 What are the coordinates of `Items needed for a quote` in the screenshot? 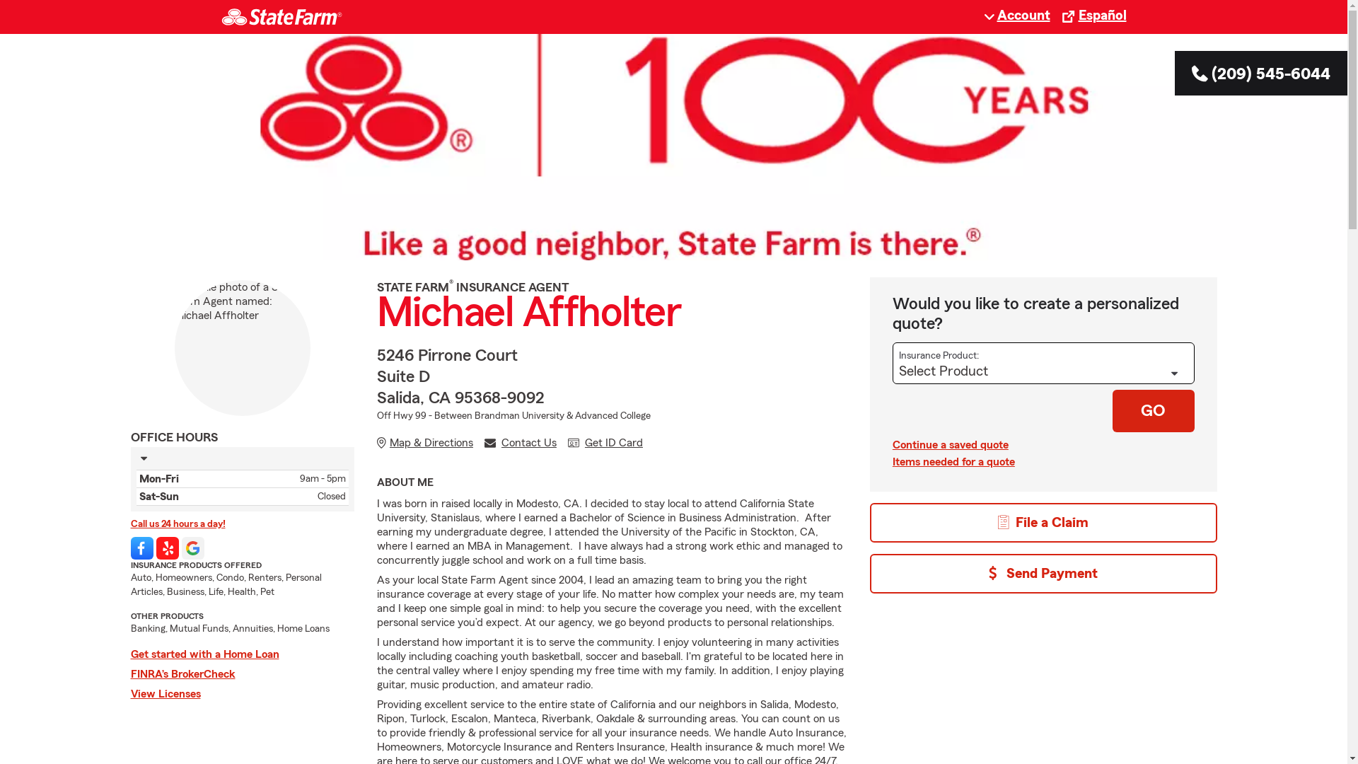 It's located at (1044, 462).